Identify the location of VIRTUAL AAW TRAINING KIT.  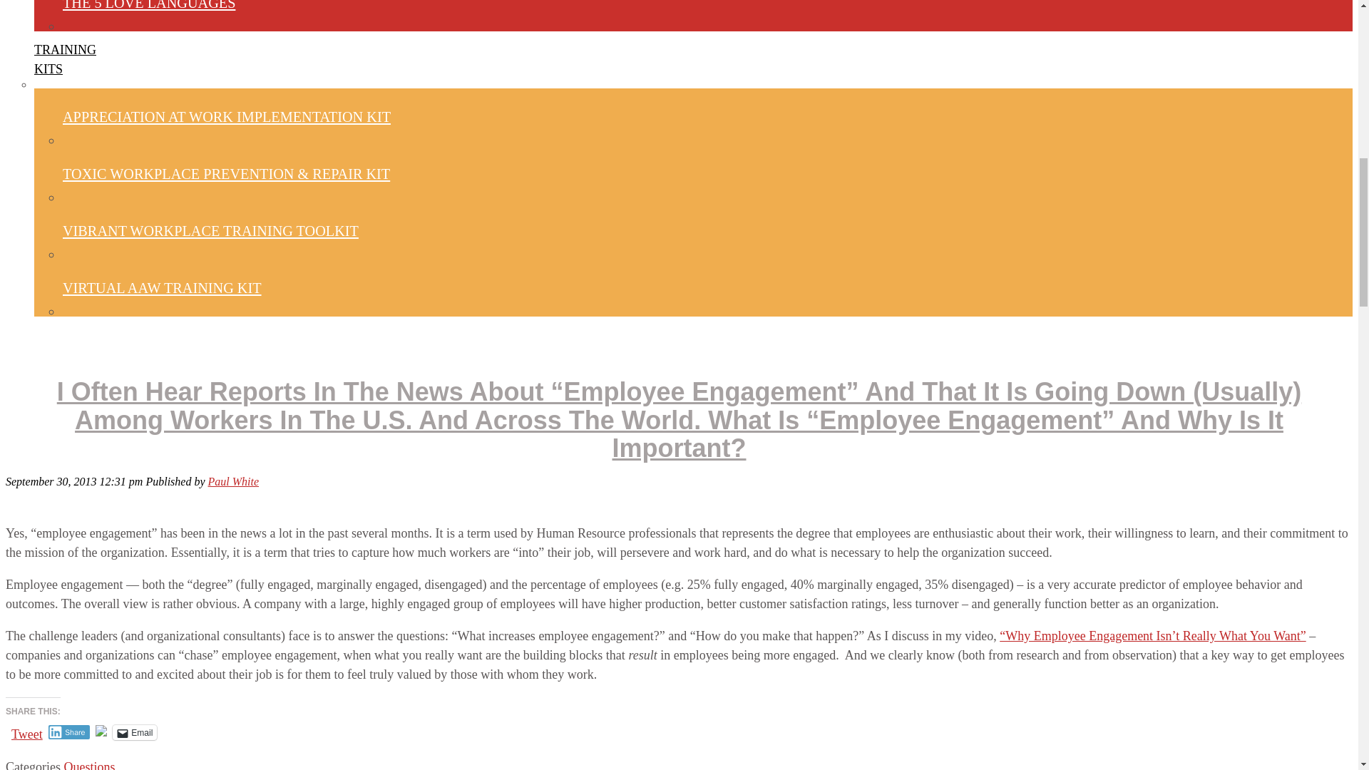
(162, 287).